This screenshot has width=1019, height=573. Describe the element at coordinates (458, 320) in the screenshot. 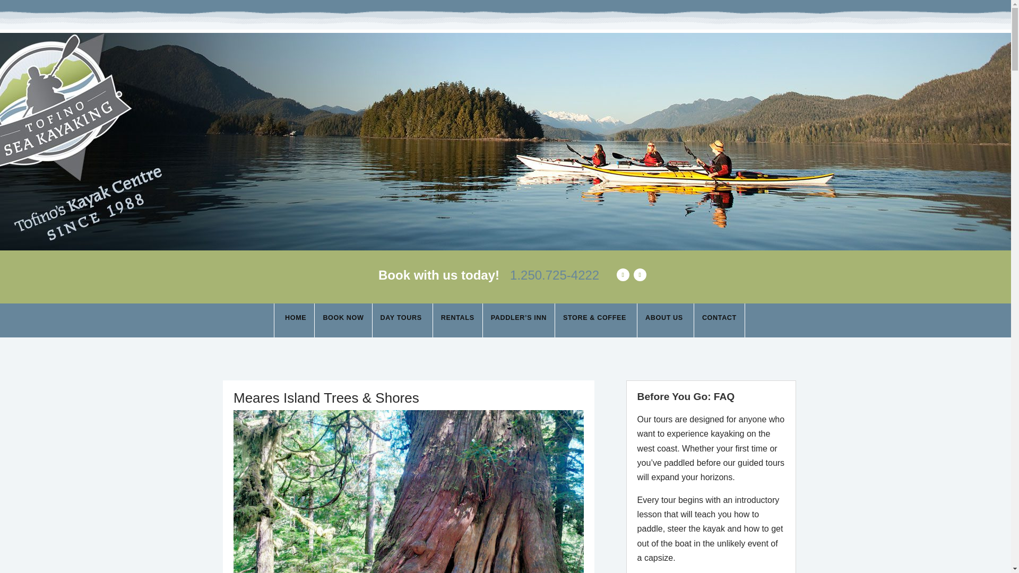

I see `RENTALS` at that location.